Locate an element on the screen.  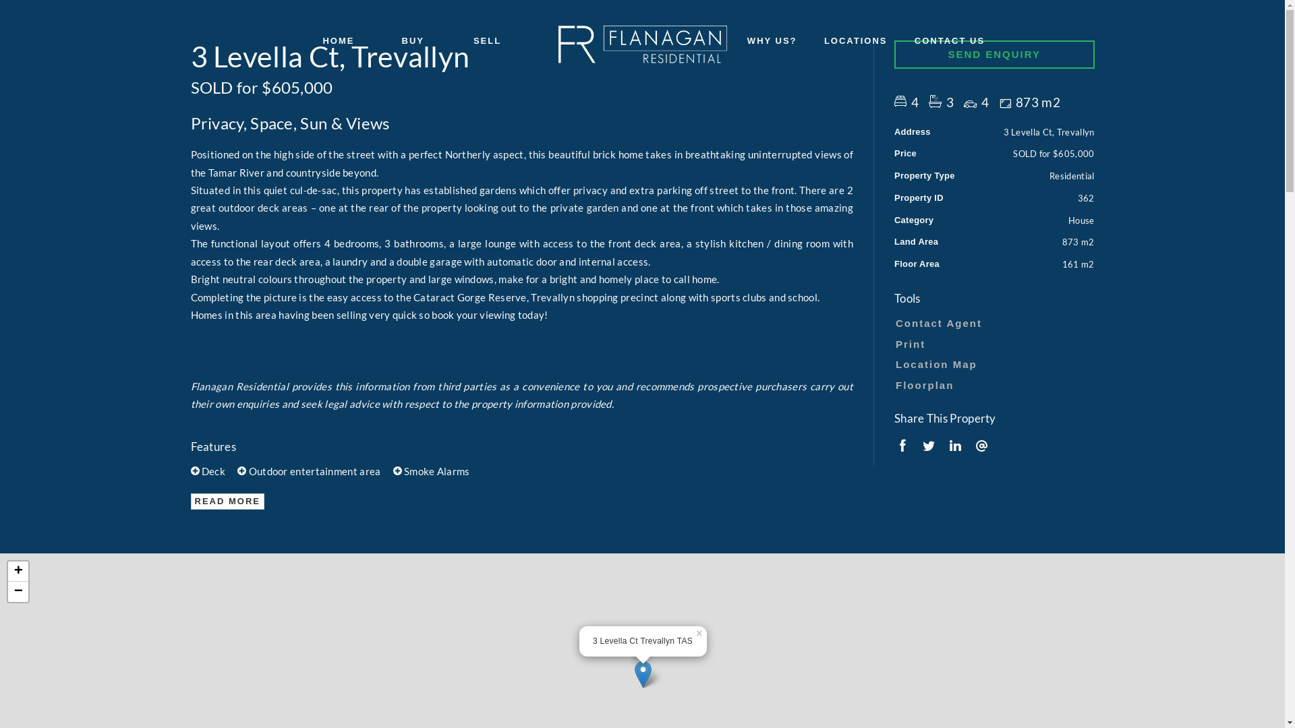
Floorplan is located at coordinates (991, 386).